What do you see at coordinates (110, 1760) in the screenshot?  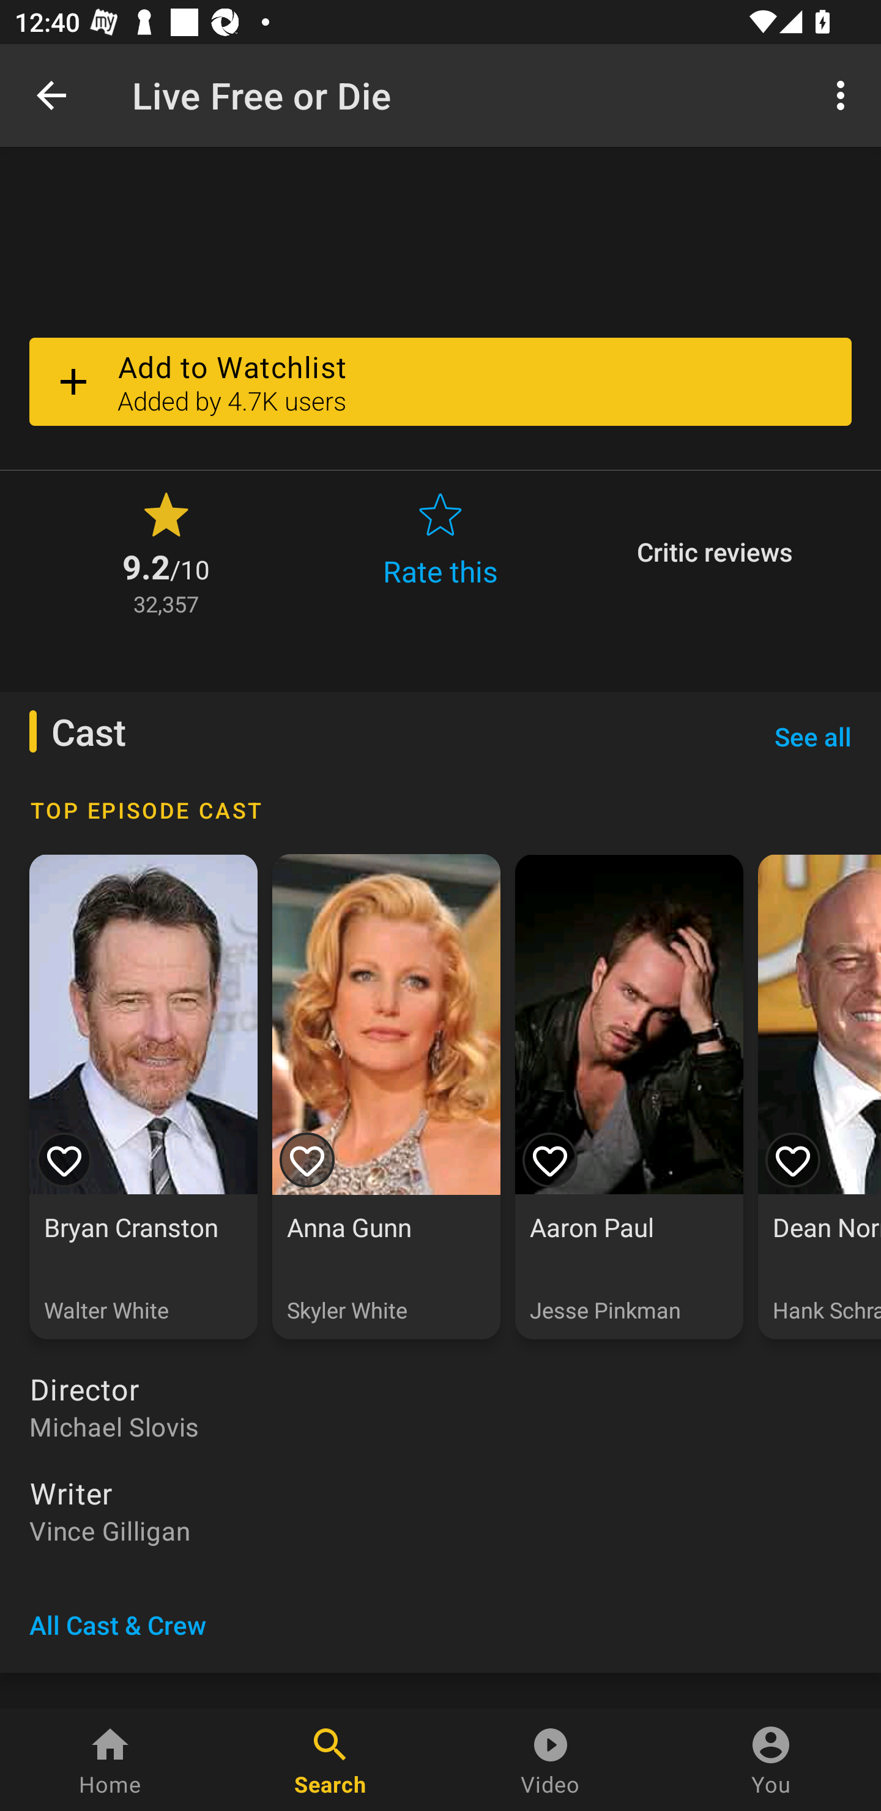 I see `Home` at bounding box center [110, 1760].